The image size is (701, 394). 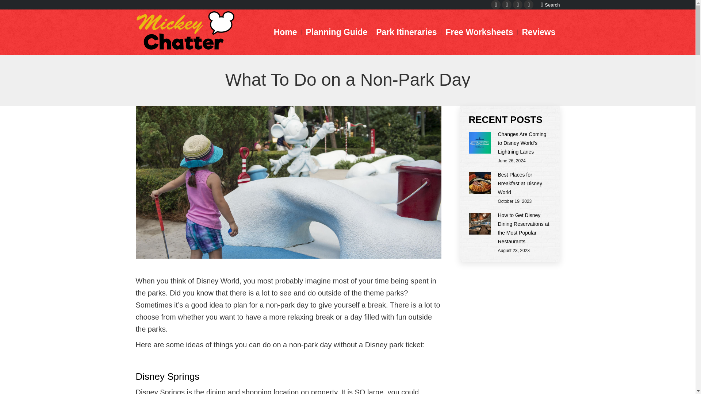 What do you see at coordinates (141, 292) in the screenshot?
I see `Facebook` at bounding box center [141, 292].